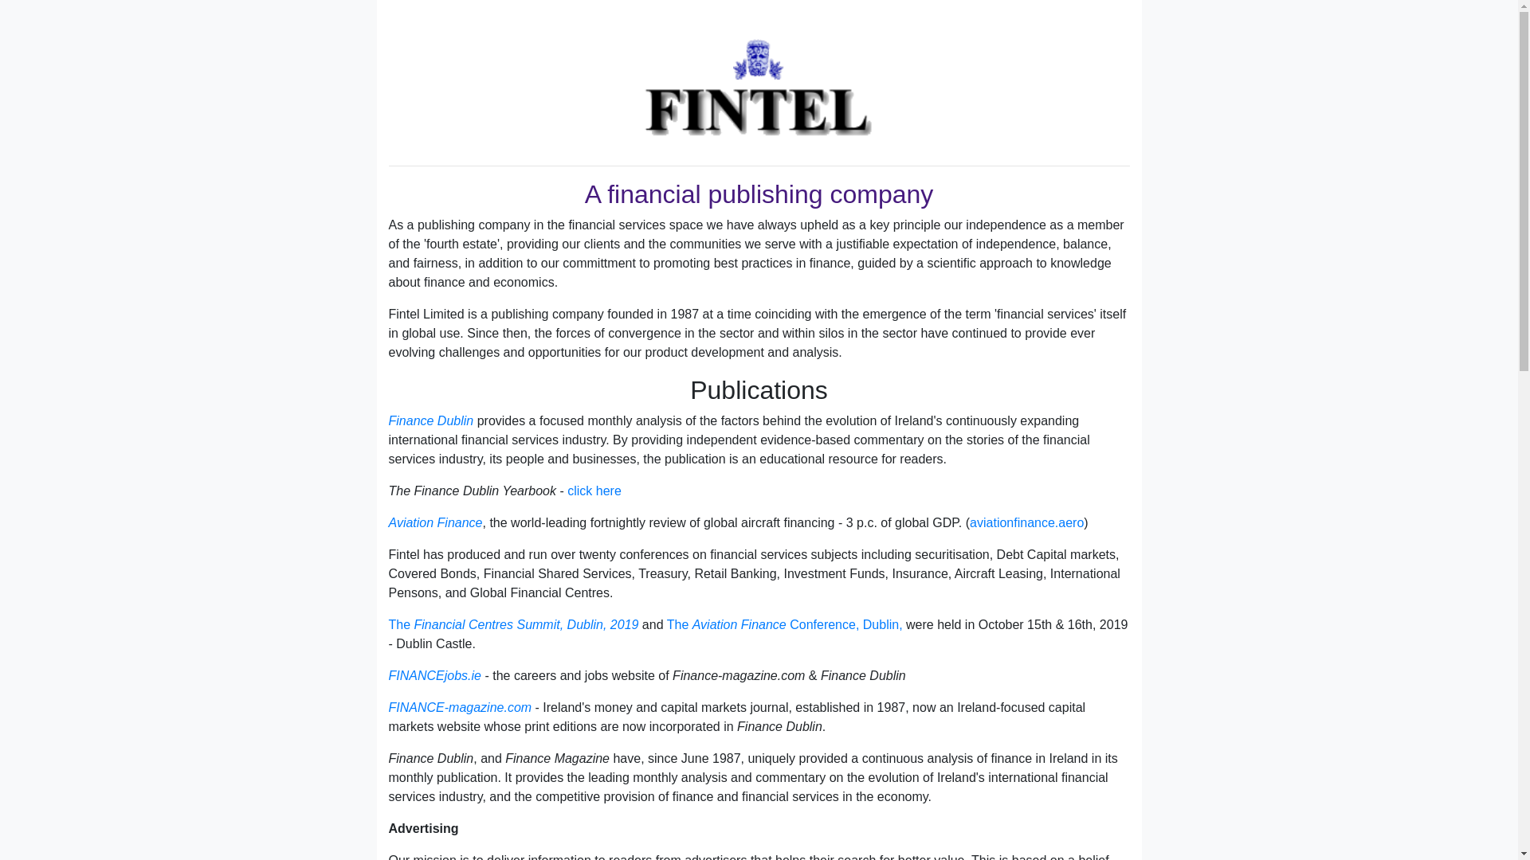 This screenshot has width=1530, height=860. Describe the element at coordinates (1026, 522) in the screenshot. I see `aviationfinance.aero` at that location.